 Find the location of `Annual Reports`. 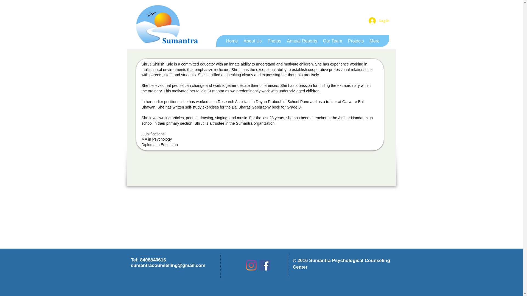

Annual Reports is located at coordinates (302, 41).